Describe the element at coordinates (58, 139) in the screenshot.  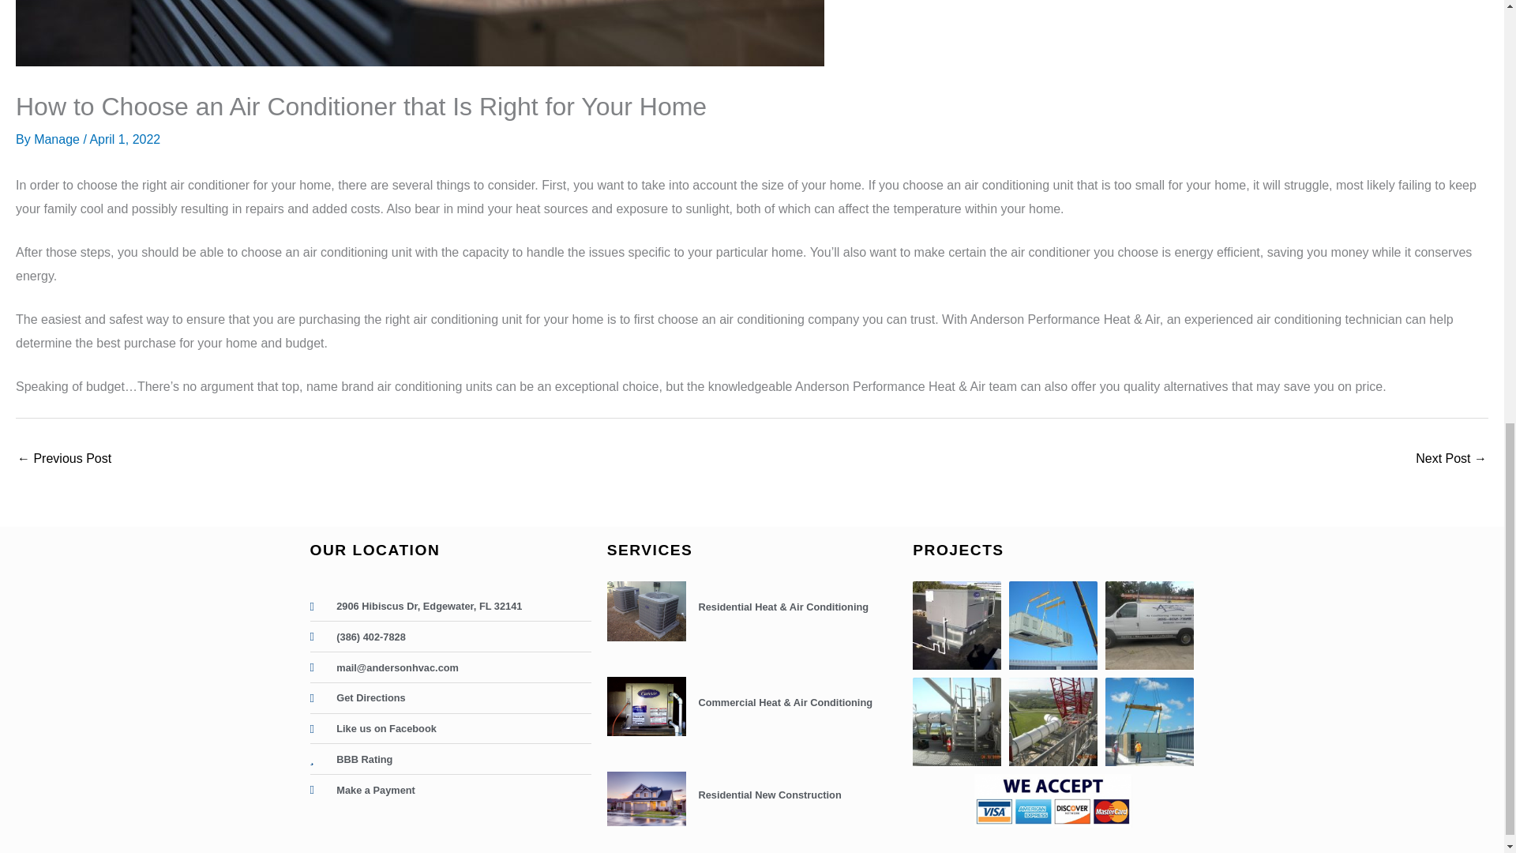
I see `View all posts by Manage` at that location.